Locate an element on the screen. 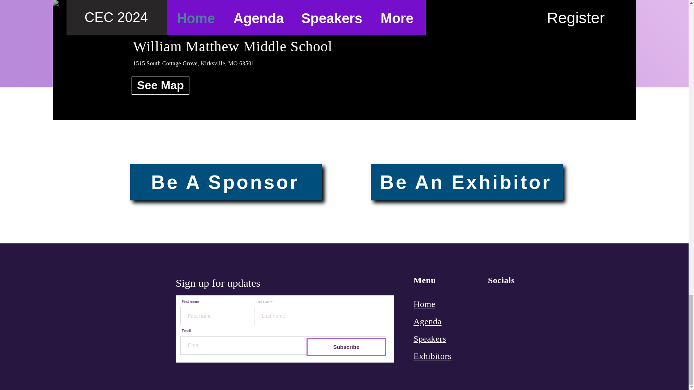 Image resolution: width=694 pixels, height=390 pixels. Subscribe is located at coordinates (346, 347).